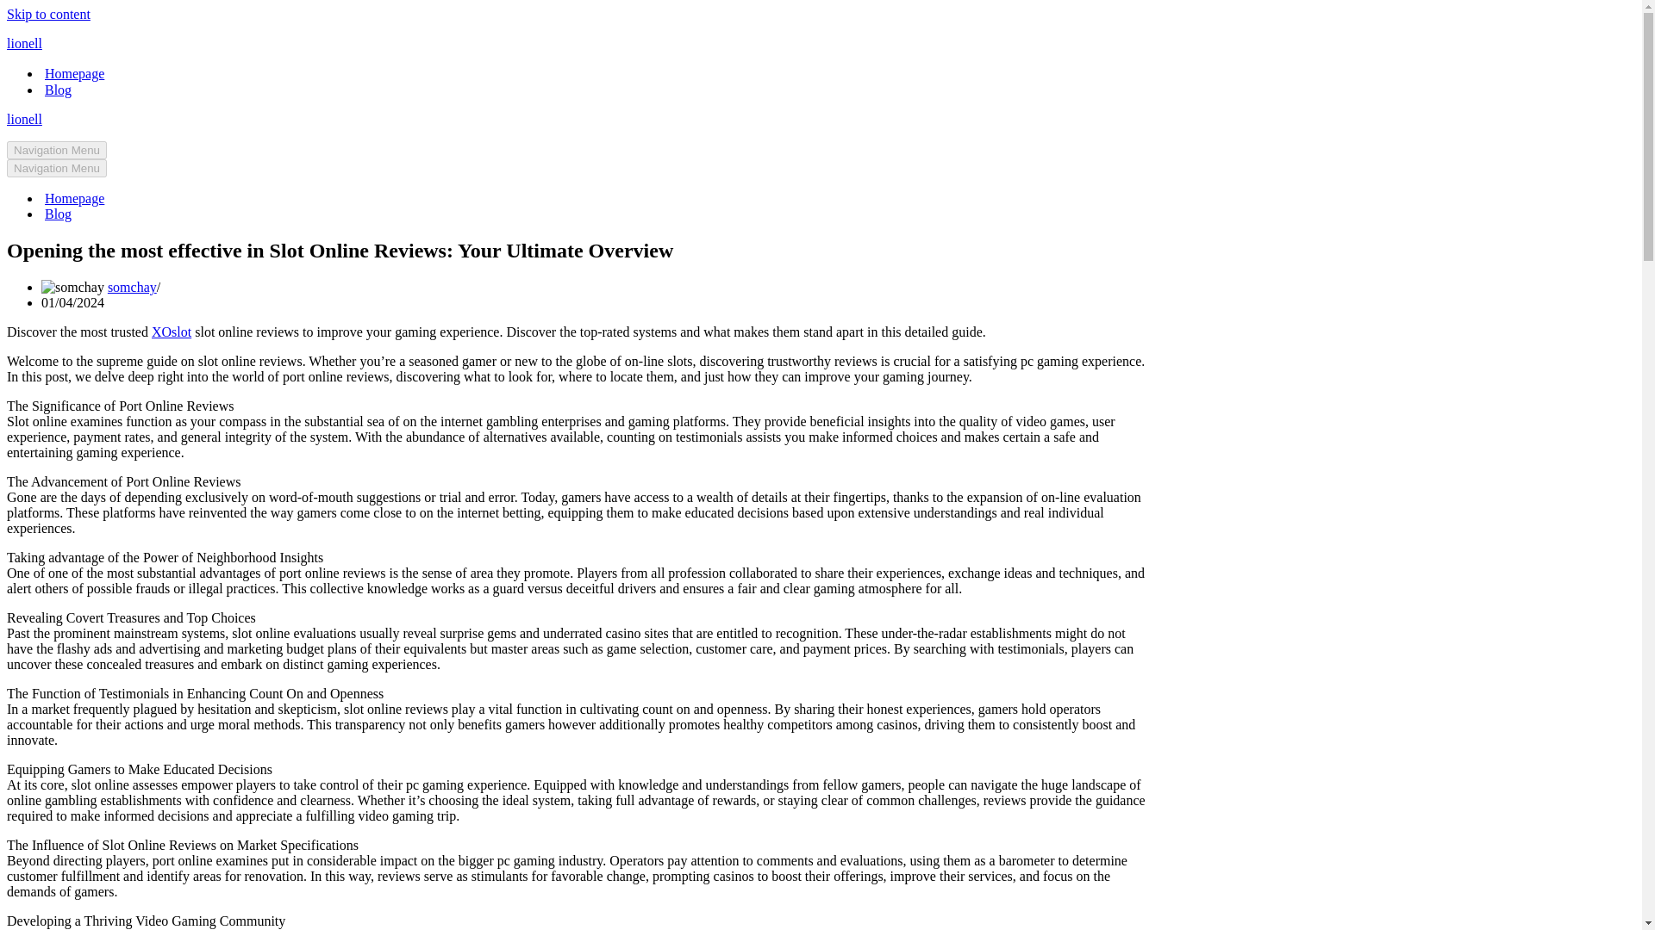  Describe the element at coordinates (132, 288) in the screenshot. I see `somchay` at that location.